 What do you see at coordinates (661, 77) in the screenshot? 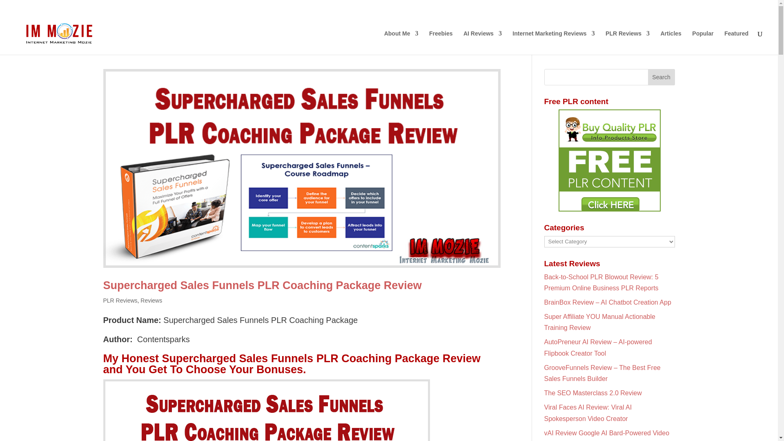
I see `Search` at bounding box center [661, 77].